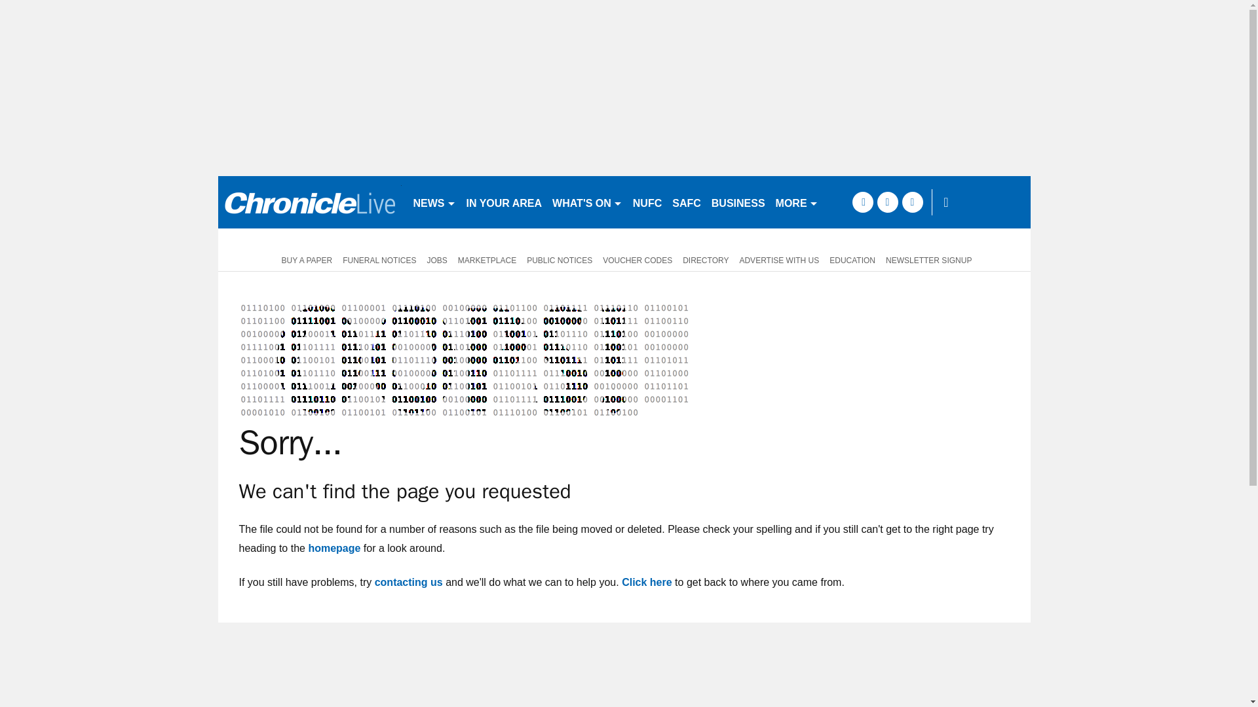 The width and height of the screenshot is (1258, 707). What do you see at coordinates (797, 202) in the screenshot?
I see `MORE` at bounding box center [797, 202].